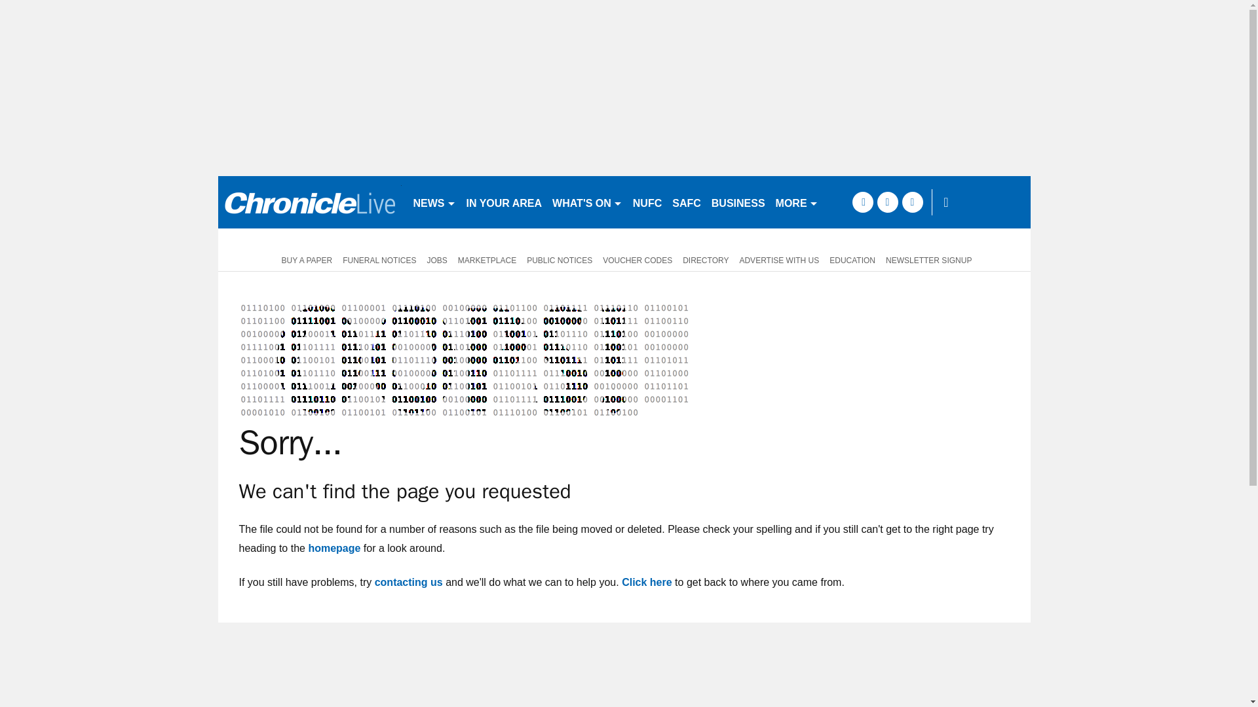 The width and height of the screenshot is (1258, 707). What do you see at coordinates (797, 202) in the screenshot?
I see `MORE` at bounding box center [797, 202].